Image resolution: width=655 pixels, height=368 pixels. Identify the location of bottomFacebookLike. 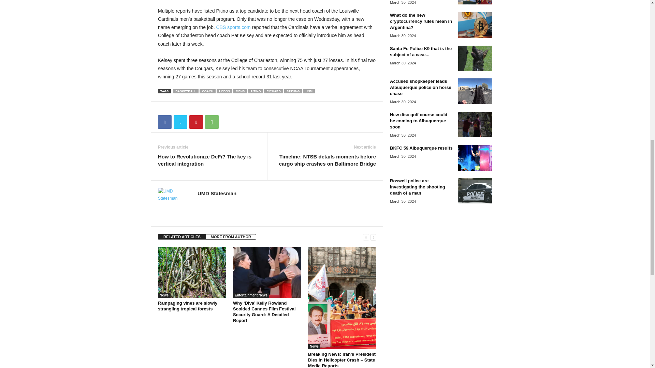
(176, 108).